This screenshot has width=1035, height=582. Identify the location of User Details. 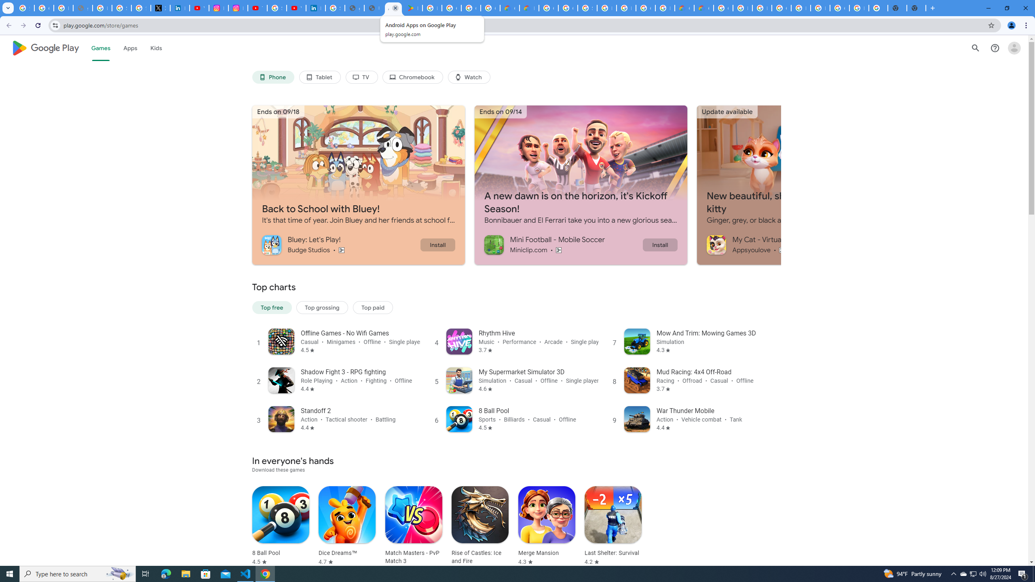
(374, 8).